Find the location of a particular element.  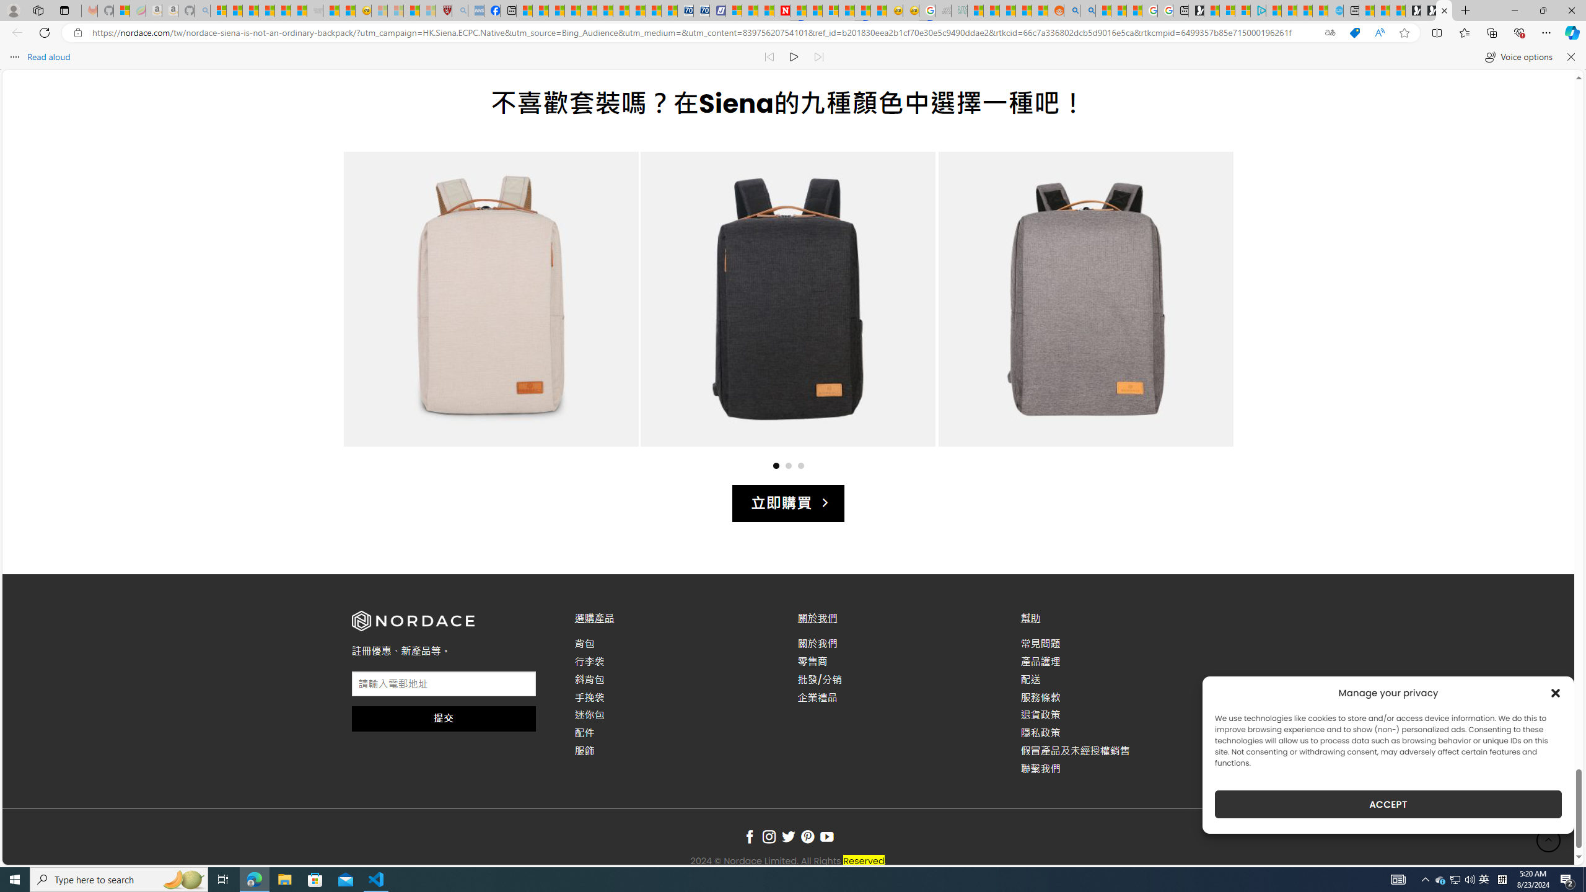

Page dot 1 is located at coordinates (775, 465).